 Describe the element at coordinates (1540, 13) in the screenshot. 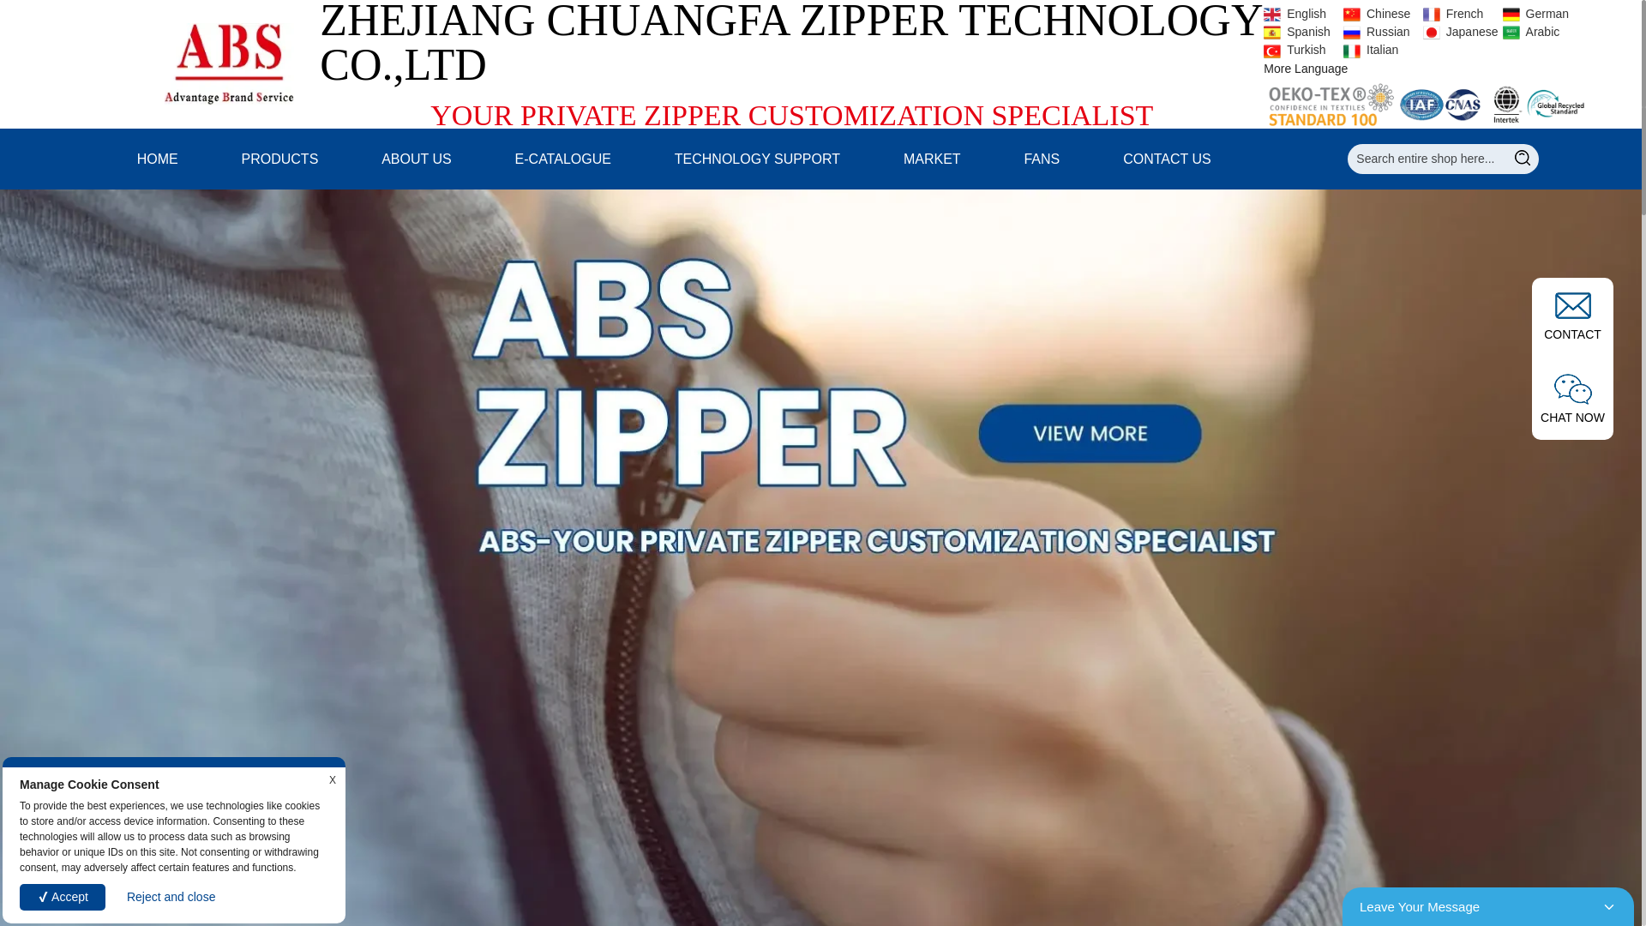

I see `German` at that location.